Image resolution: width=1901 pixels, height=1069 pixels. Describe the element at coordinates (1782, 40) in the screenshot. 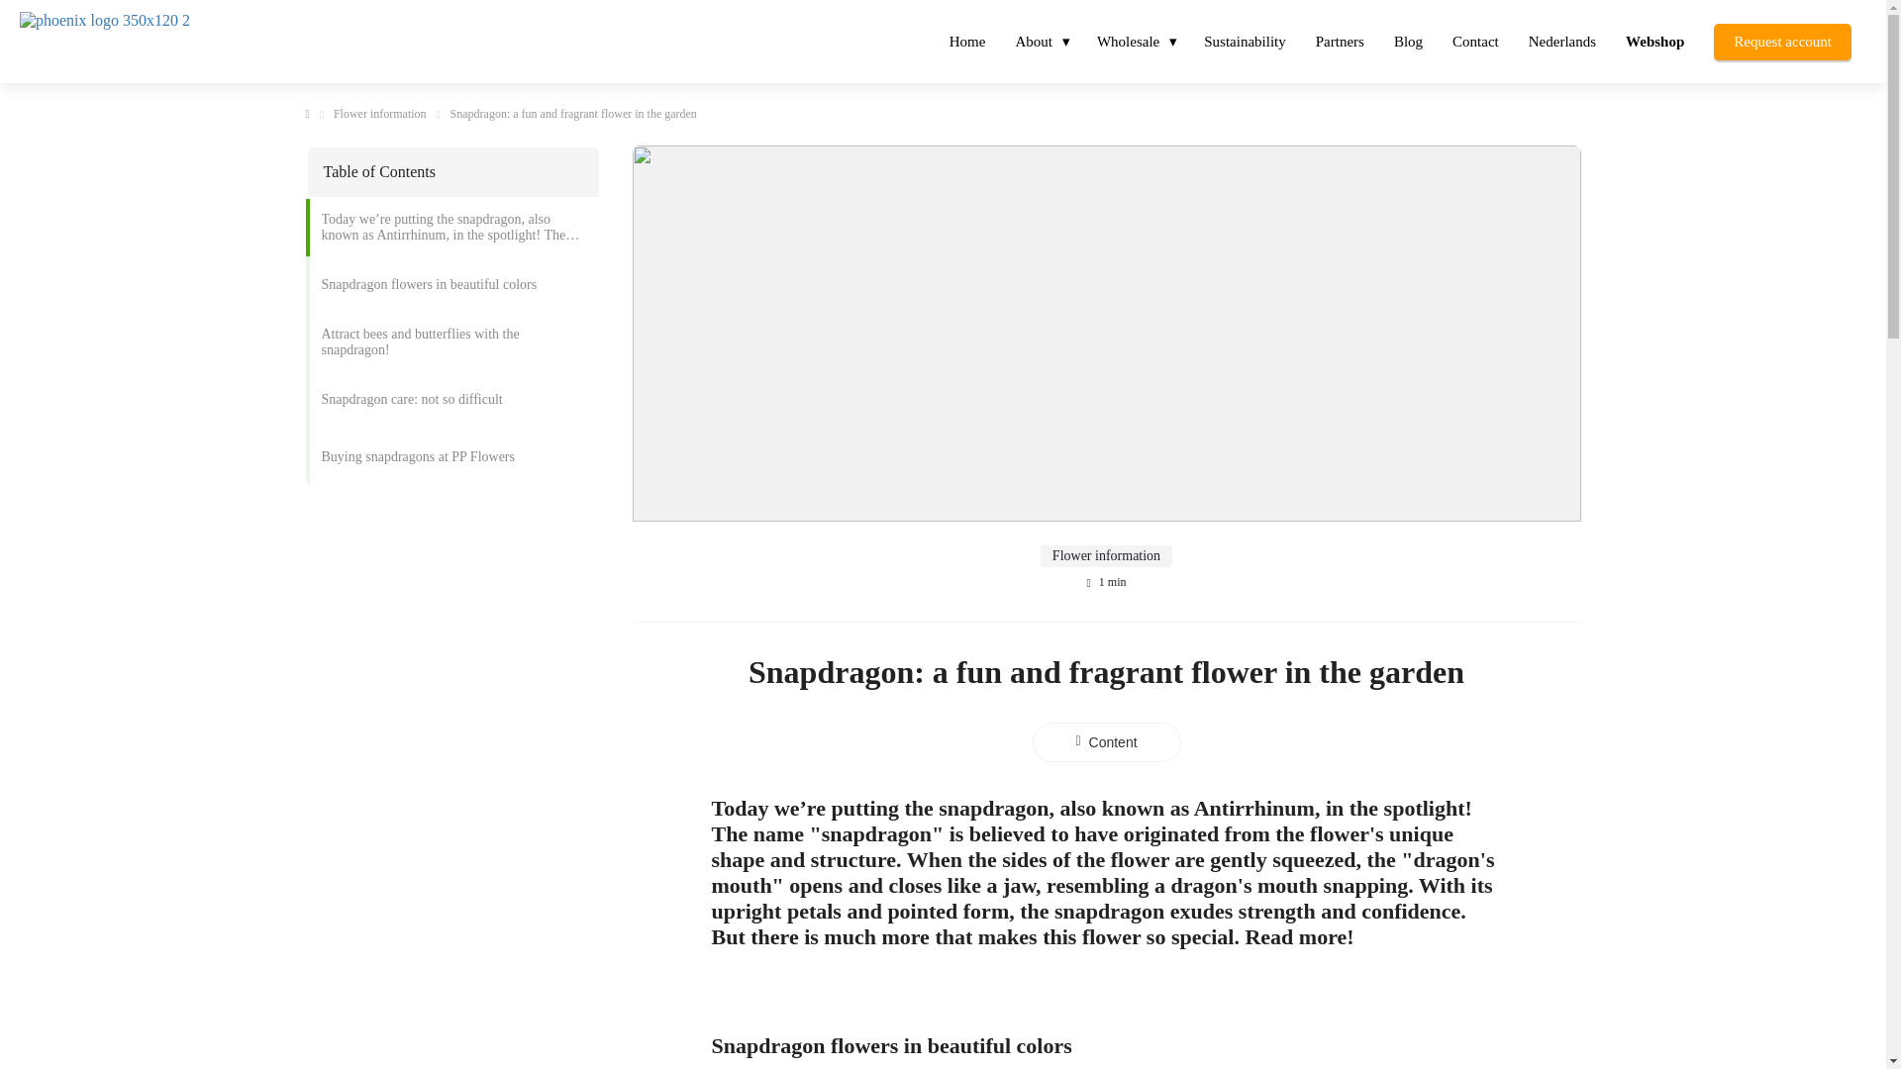

I see `Request account` at that location.